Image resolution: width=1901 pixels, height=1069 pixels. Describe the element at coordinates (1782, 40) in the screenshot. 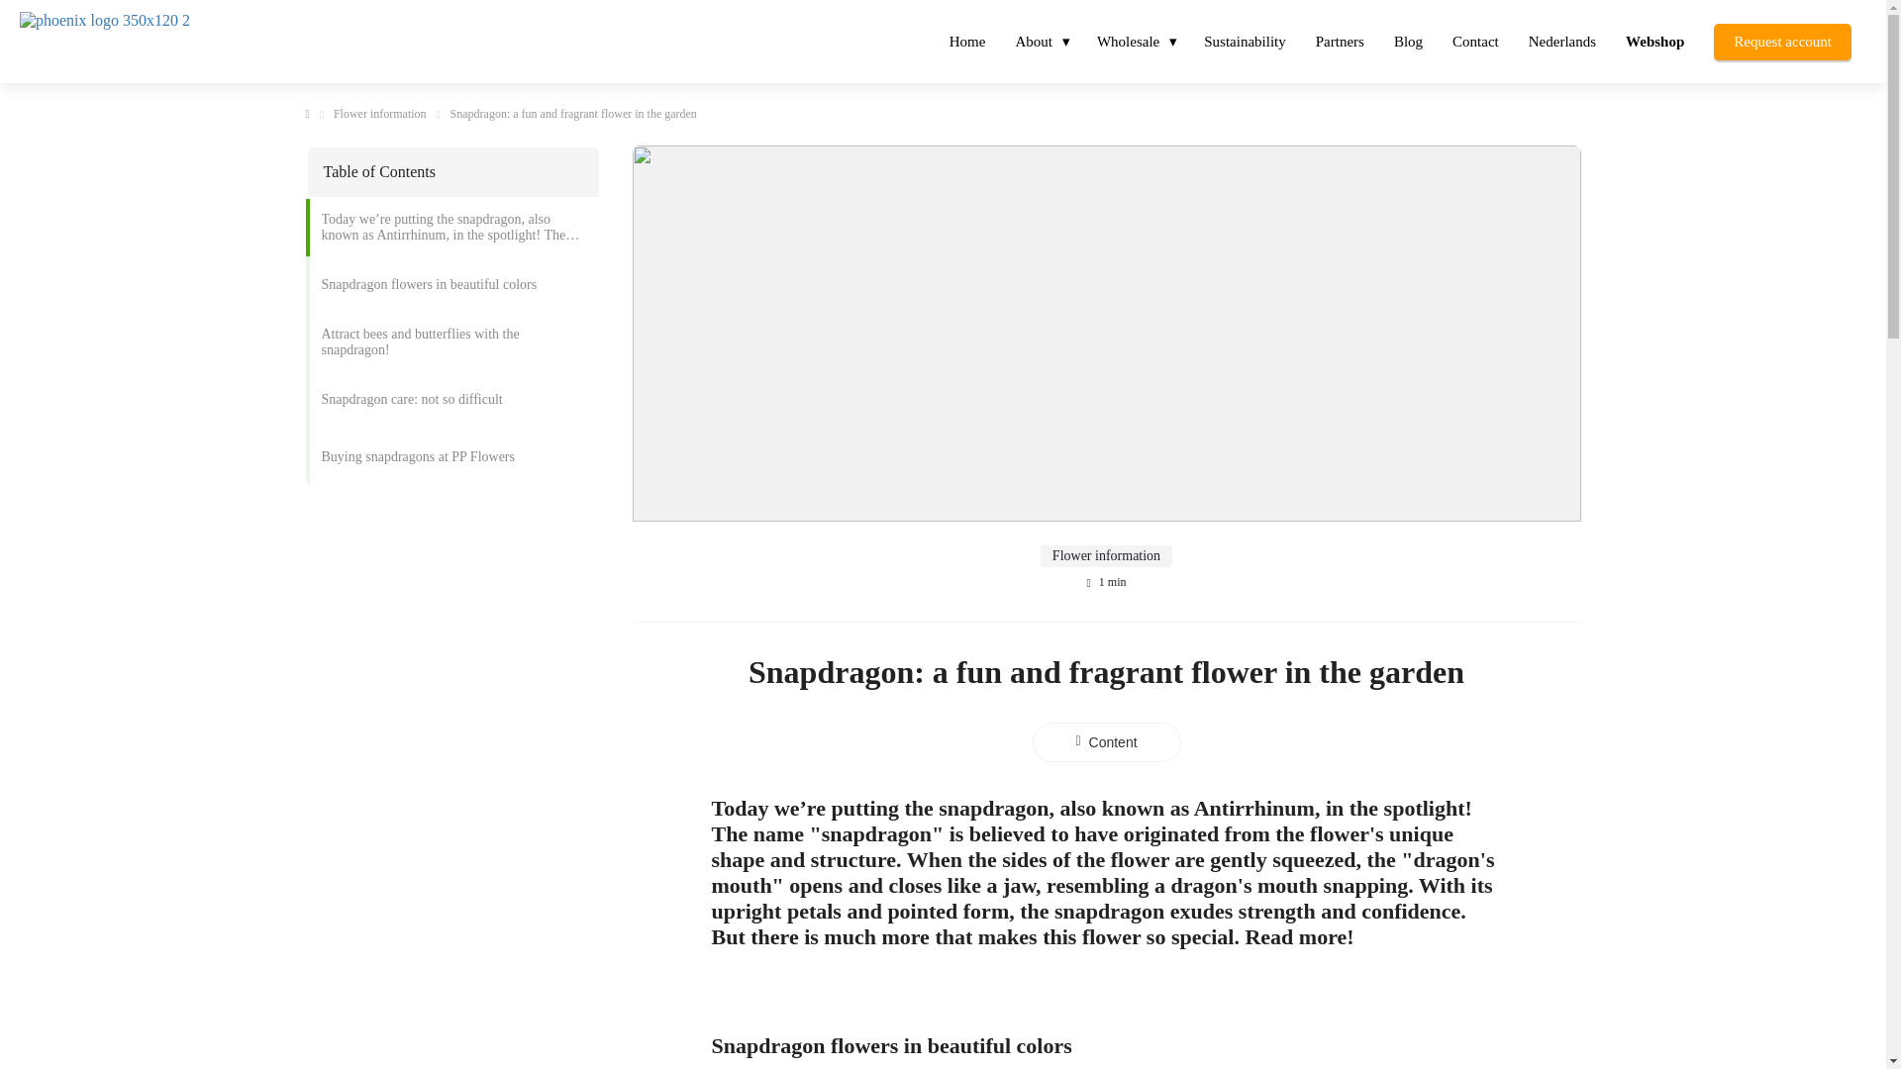

I see `Request account` at that location.